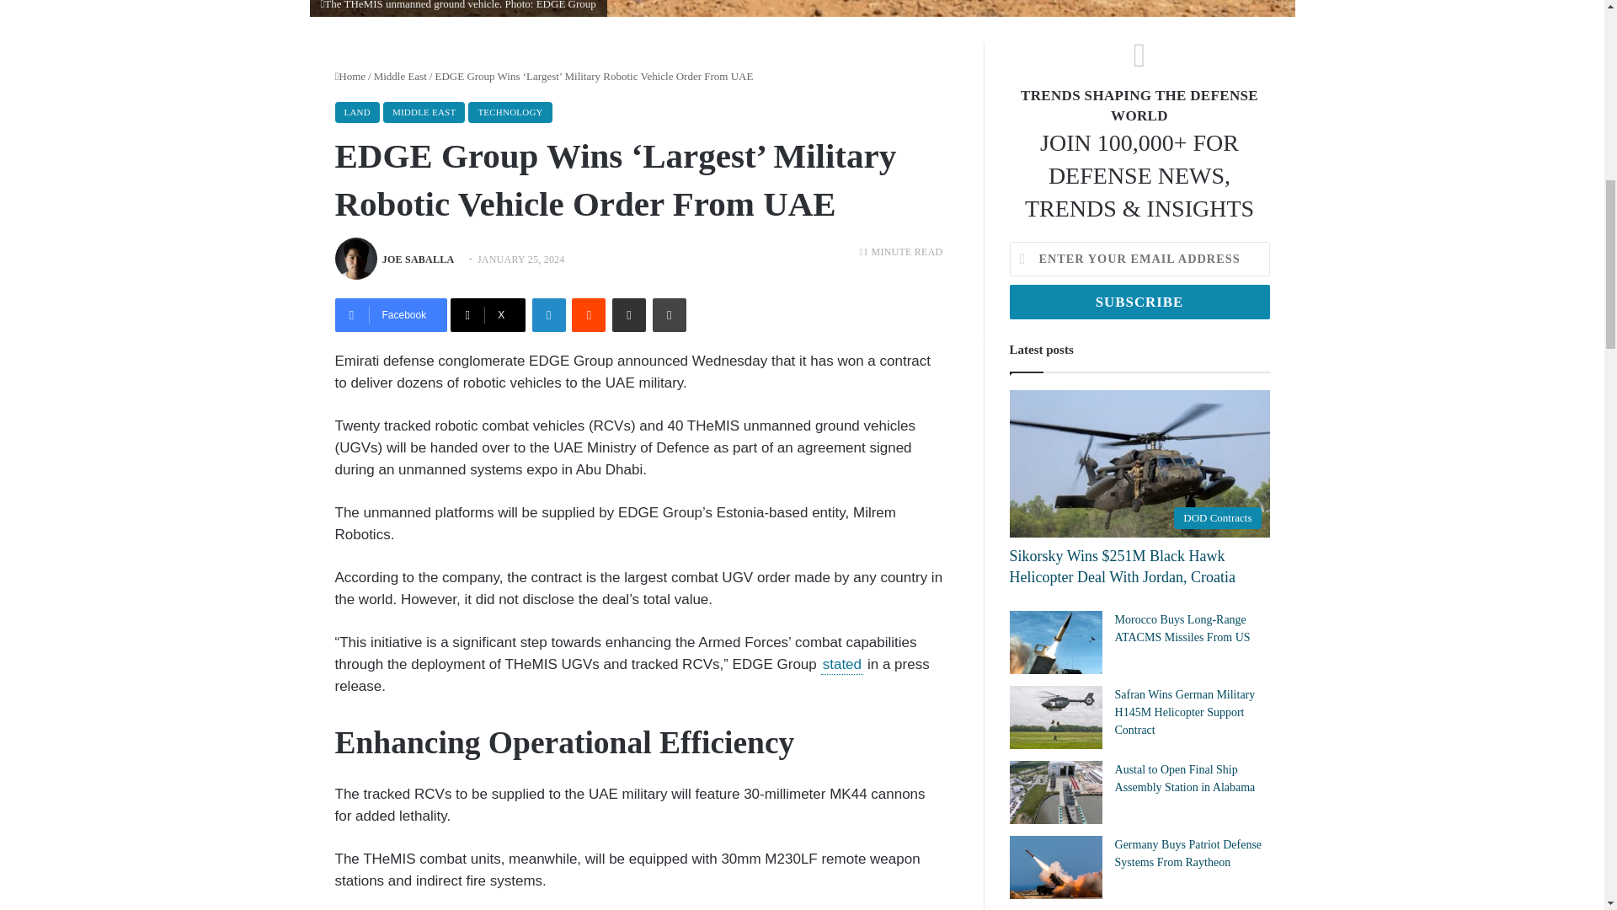 This screenshot has width=1617, height=910. What do you see at coordinates (549, 315) in the screenshot?
I see `LinkedIn` at bounding box center [549, 315].